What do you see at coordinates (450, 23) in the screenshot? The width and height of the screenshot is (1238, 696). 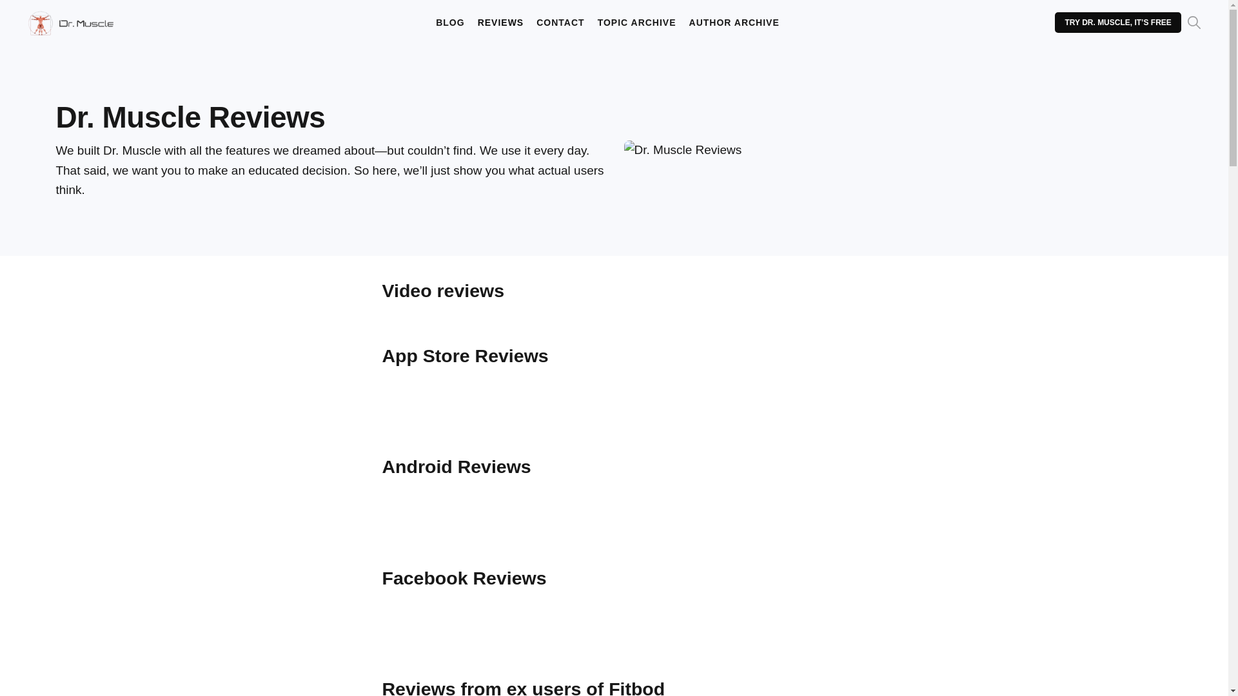 I see `BLOG` at bounding box center [450, 23].